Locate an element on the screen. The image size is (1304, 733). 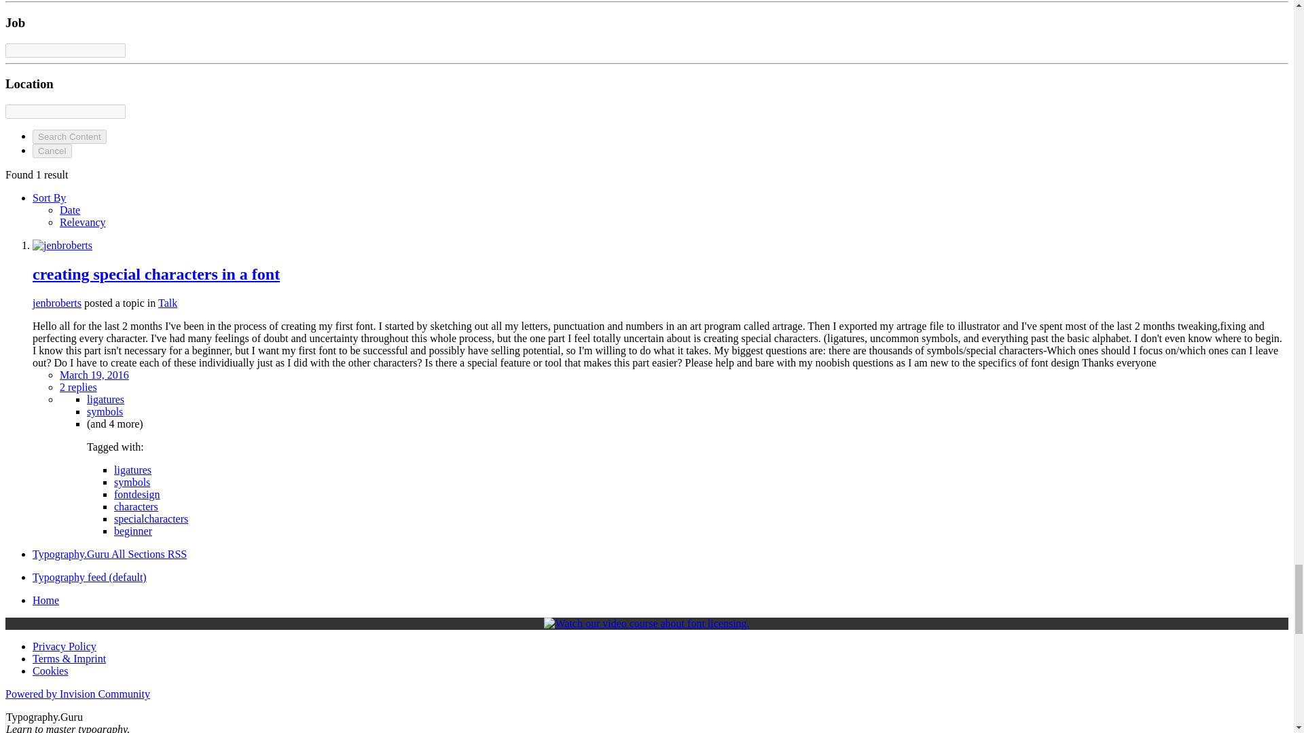
Go to jenbroberts's profile is located at coordinates (57, 303).